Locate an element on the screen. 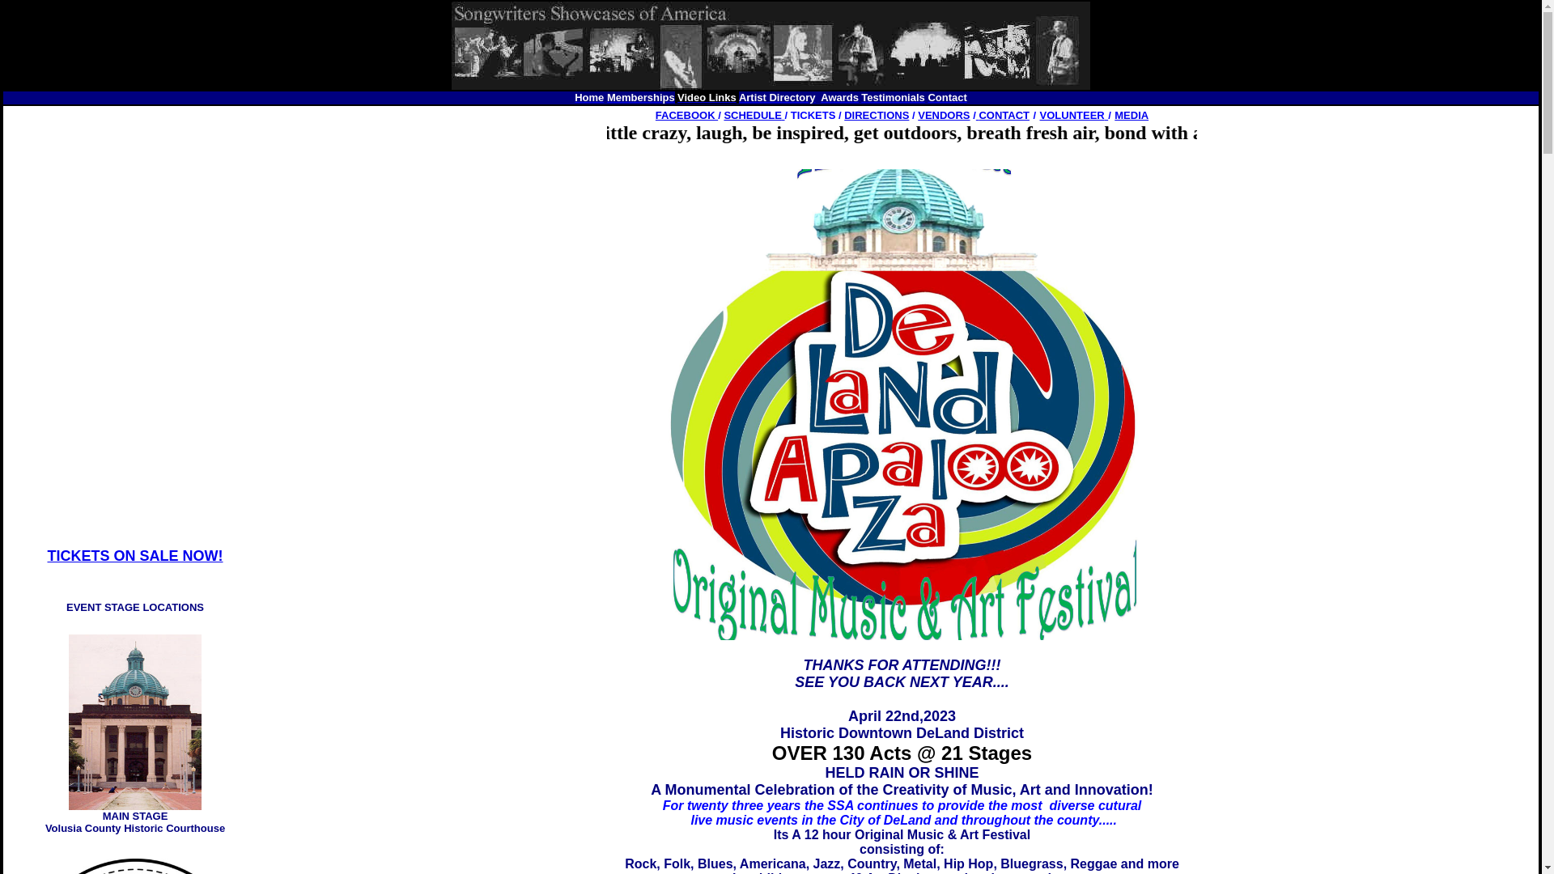 The width and height of the screenshot is (1554, 874). VENDORS is located at coordinates (944, 115).